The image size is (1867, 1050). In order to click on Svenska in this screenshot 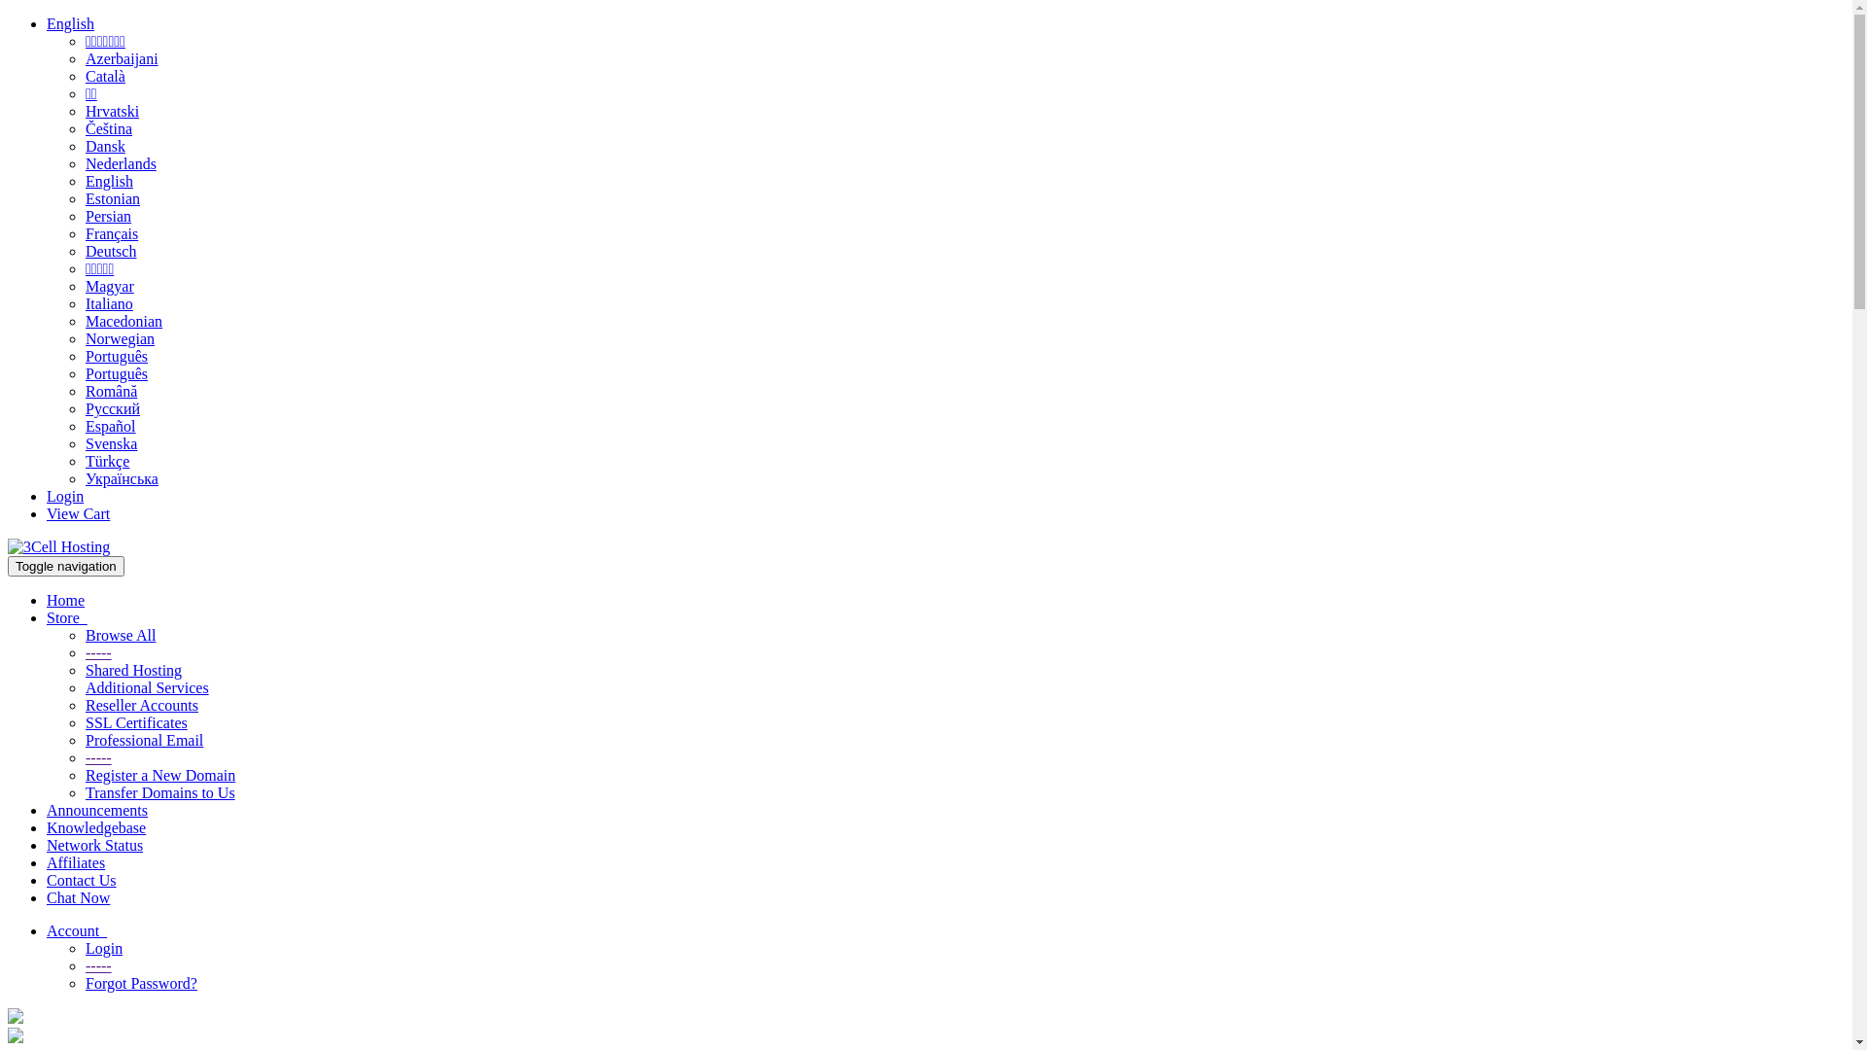, I will do `click(111, 443)`.